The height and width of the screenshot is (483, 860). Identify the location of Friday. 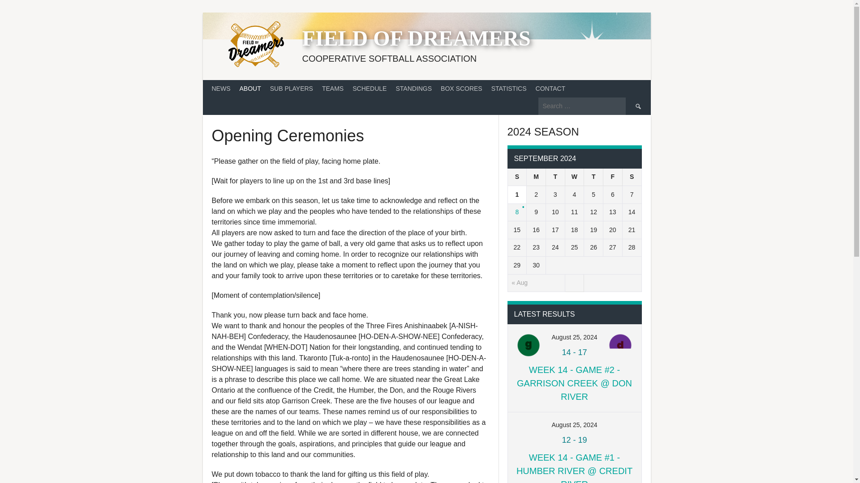
(613, 177).